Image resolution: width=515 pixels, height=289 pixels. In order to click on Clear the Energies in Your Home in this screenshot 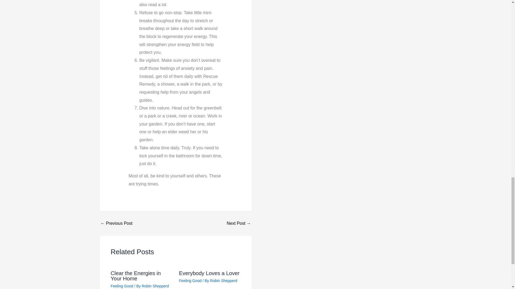, I will do `click(136, 276)`.